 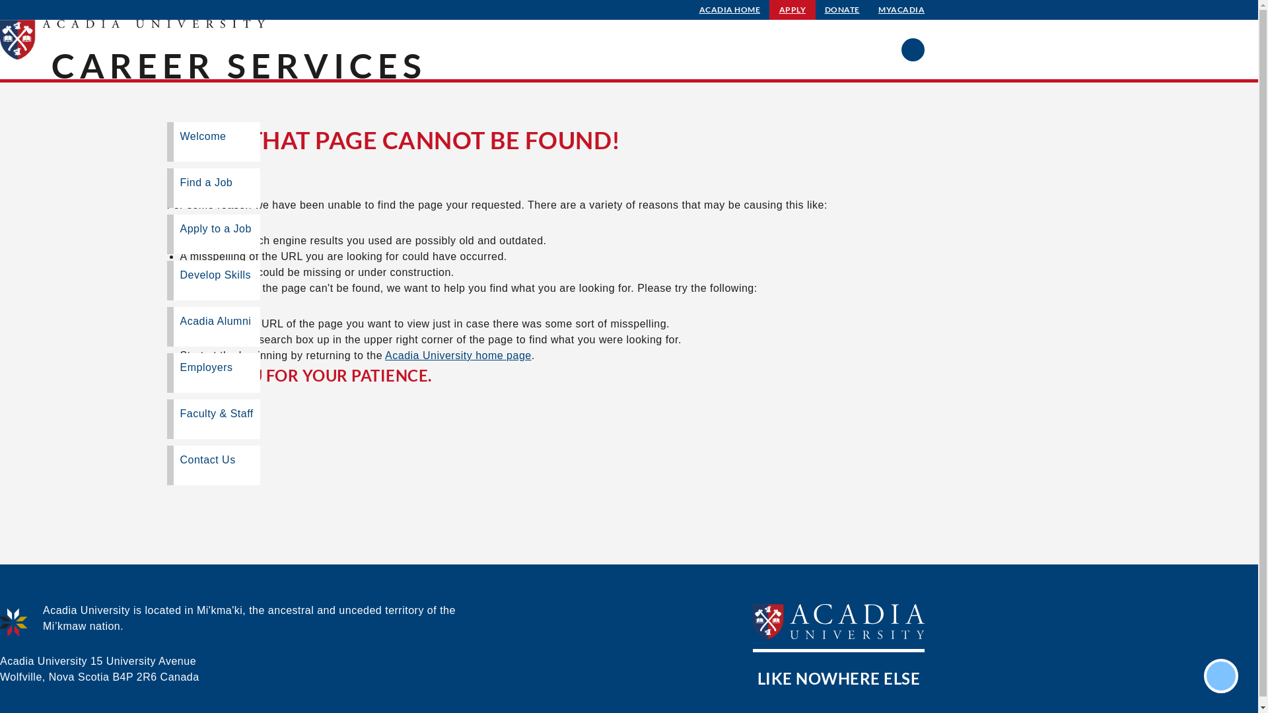 What do you see at coordinates (792, 10) in the screenshot?
I see `APPLY` at bounding box center [792, 10].